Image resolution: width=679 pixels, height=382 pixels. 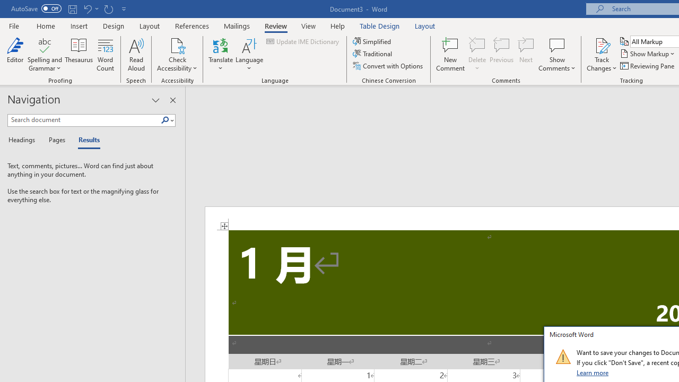 What do you see at coordinates (237, 25) in the screenshot?
I see `Mailings` at bounding box center [237, 25].